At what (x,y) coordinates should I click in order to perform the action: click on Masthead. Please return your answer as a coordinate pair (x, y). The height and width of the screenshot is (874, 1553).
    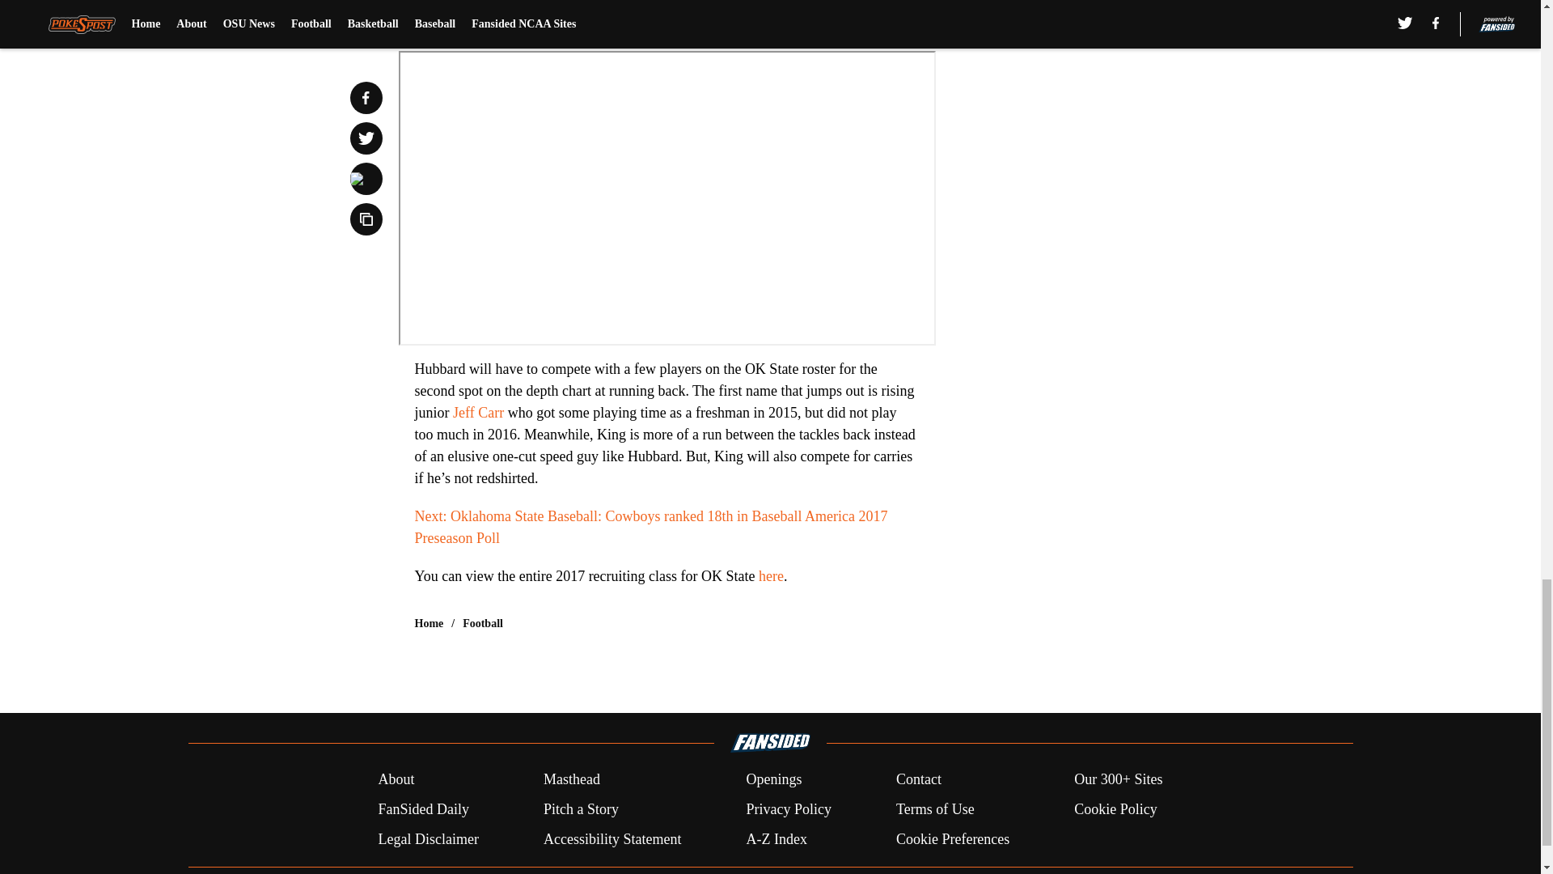
    Looking at the image, I should click on (571, 780).